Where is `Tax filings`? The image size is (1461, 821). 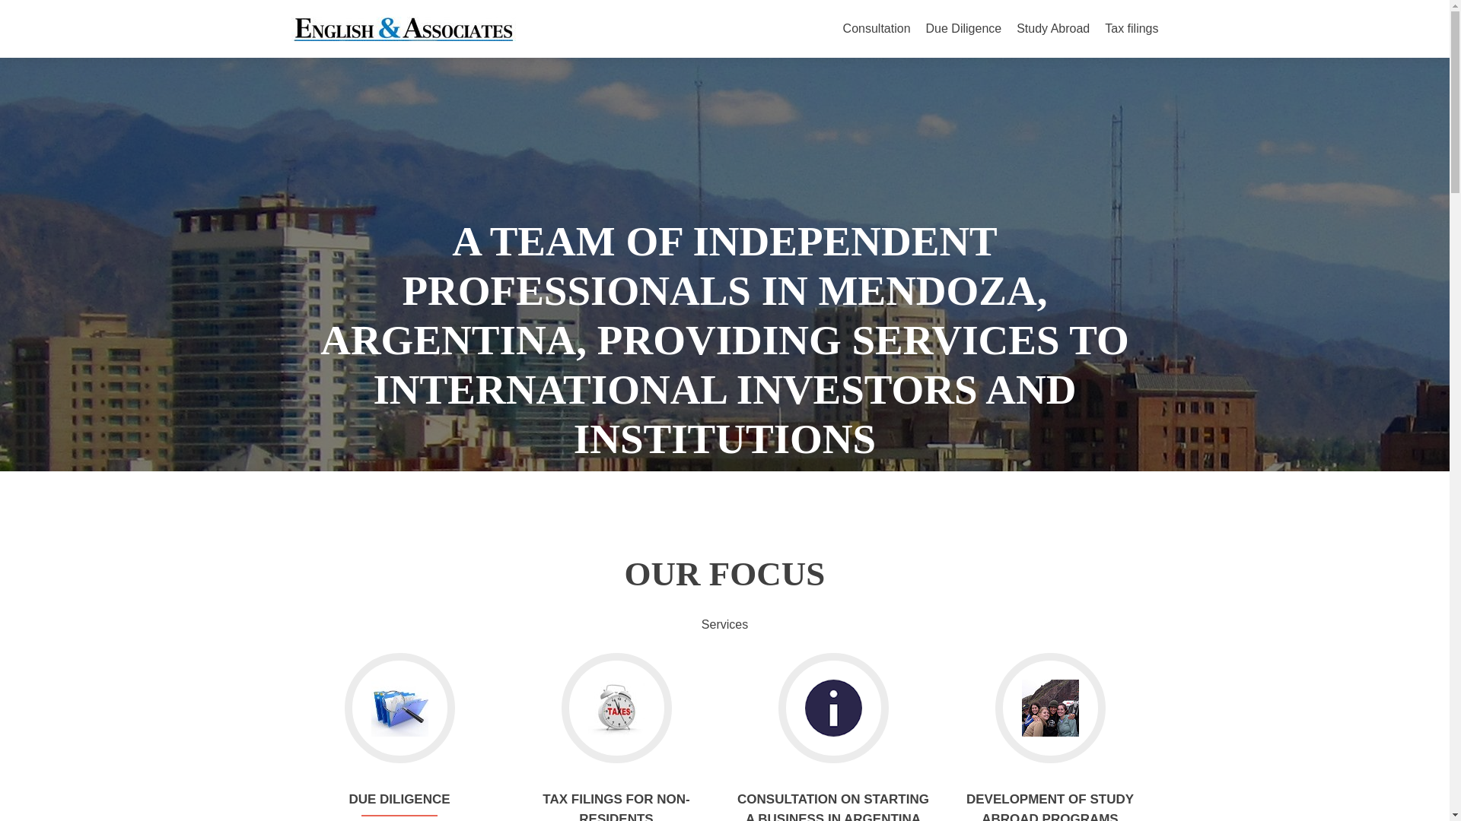
Tax filings is located at coordinates (1131, 29).